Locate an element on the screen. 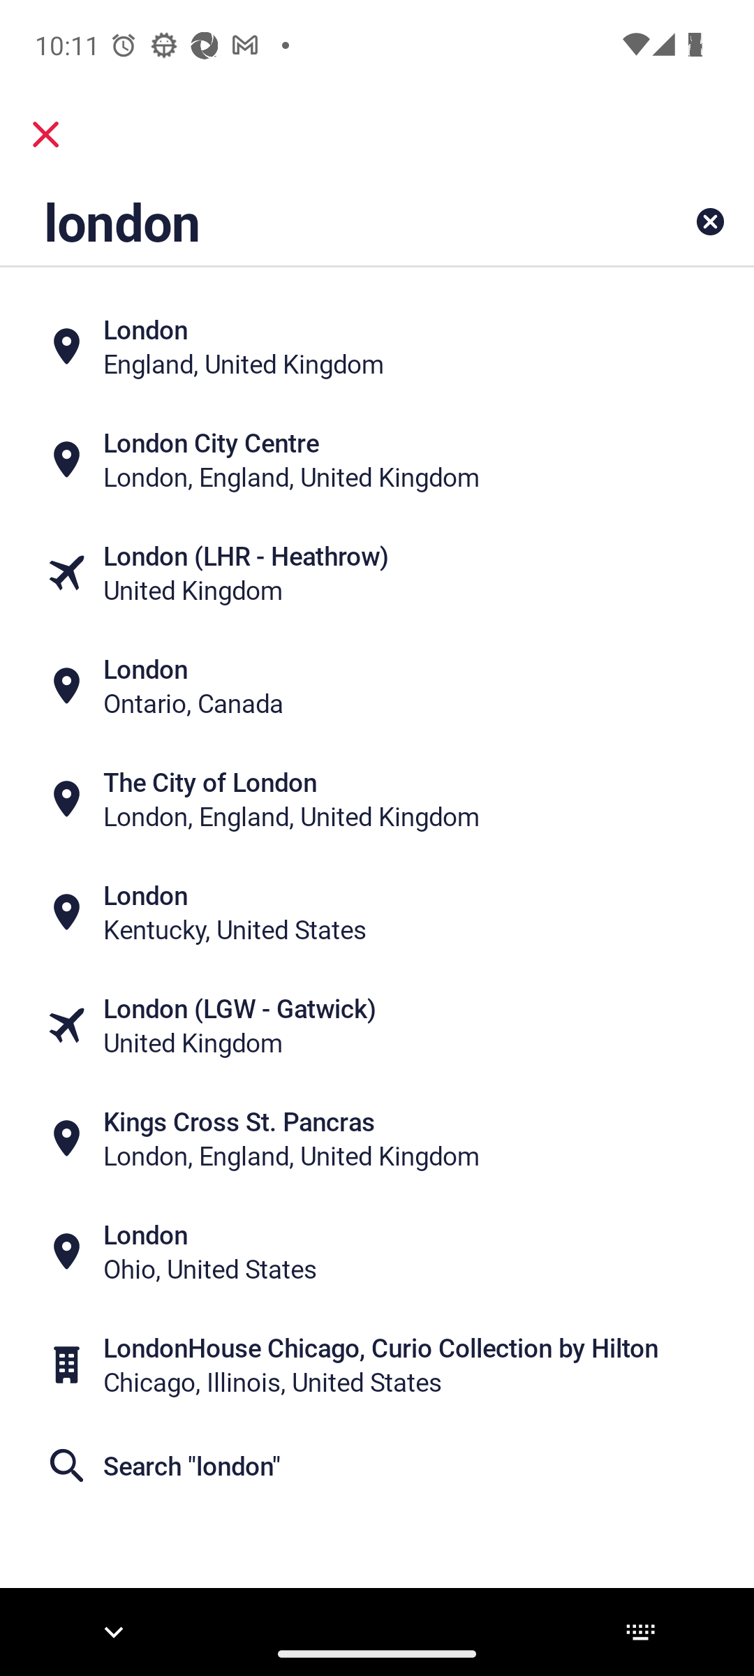 This screenshot has height=1676, width=754. London England, United Kingdom is located at coordinates (377, 346).